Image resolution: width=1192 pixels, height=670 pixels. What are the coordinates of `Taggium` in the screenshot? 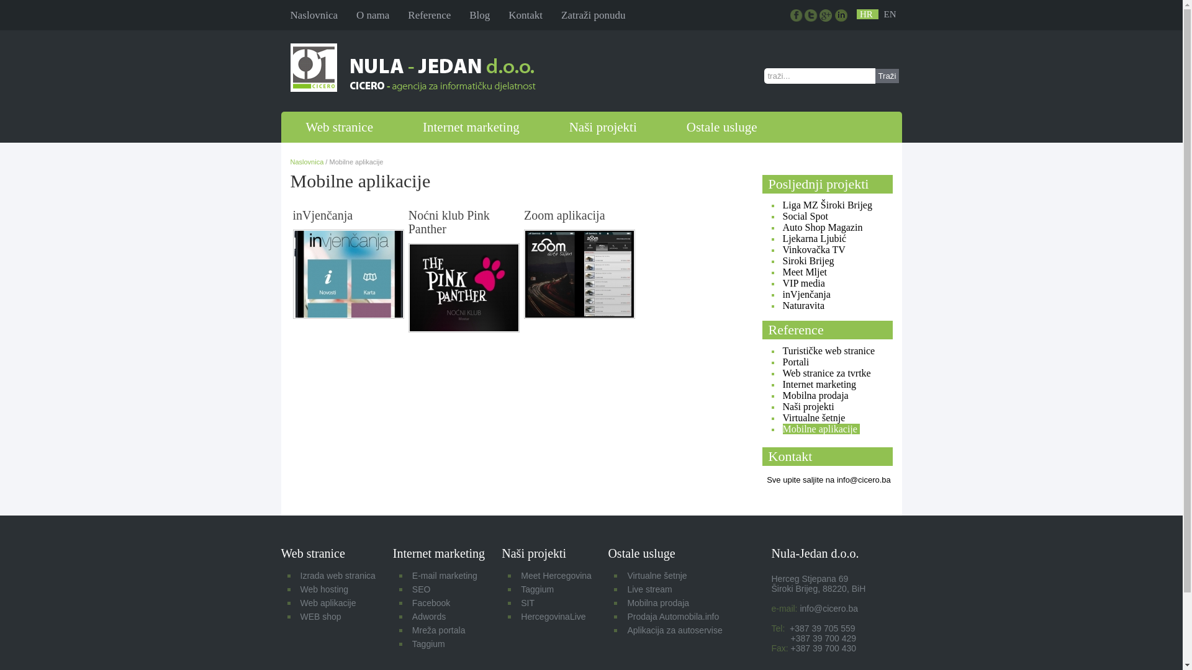 It's located at (428, 644).